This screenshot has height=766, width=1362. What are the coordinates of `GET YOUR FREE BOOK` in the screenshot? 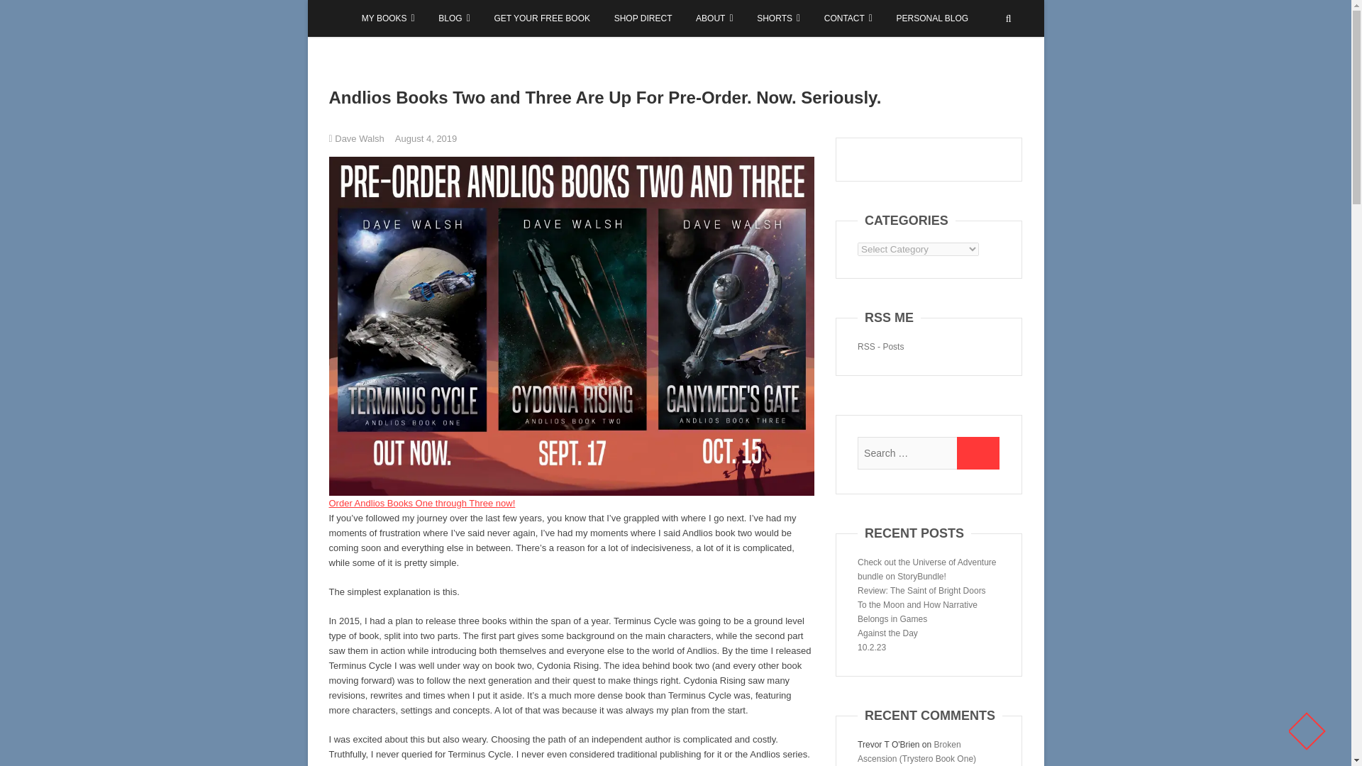 It's located at (542, 18).